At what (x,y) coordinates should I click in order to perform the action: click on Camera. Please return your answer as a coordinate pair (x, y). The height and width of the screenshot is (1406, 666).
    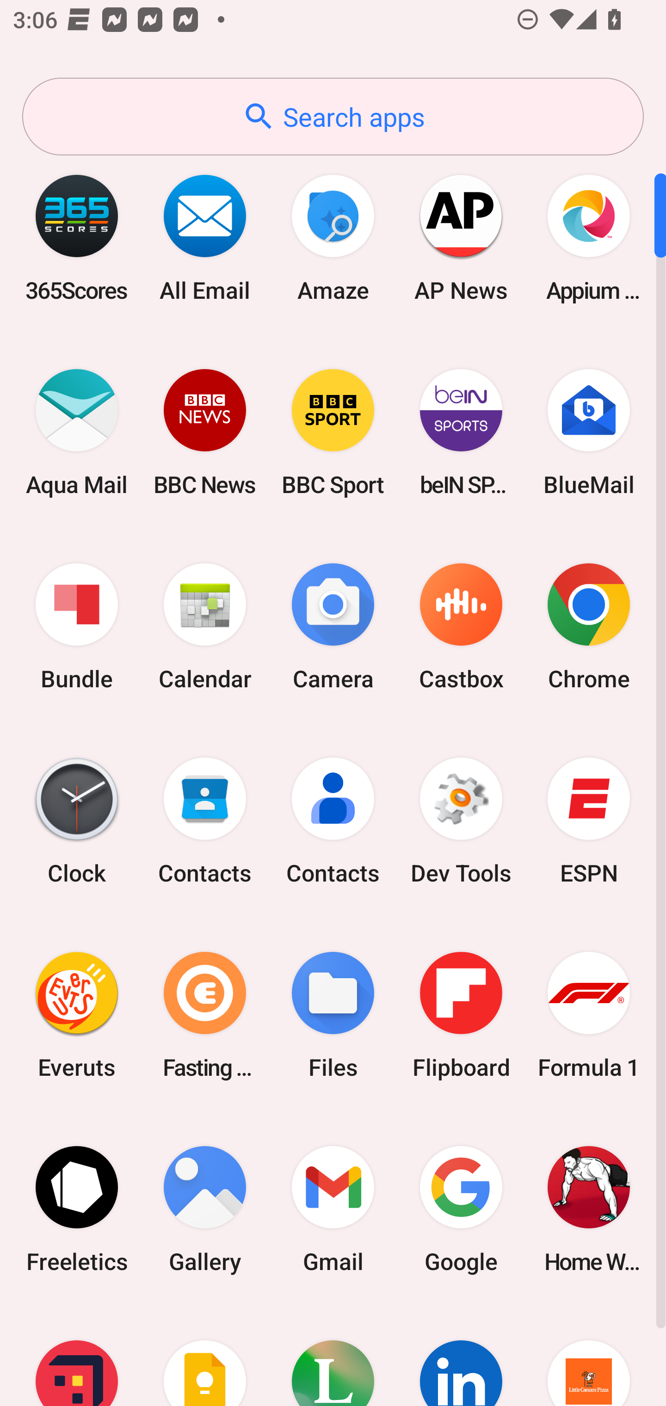
    Looking at the image, I should click on (333, 627).